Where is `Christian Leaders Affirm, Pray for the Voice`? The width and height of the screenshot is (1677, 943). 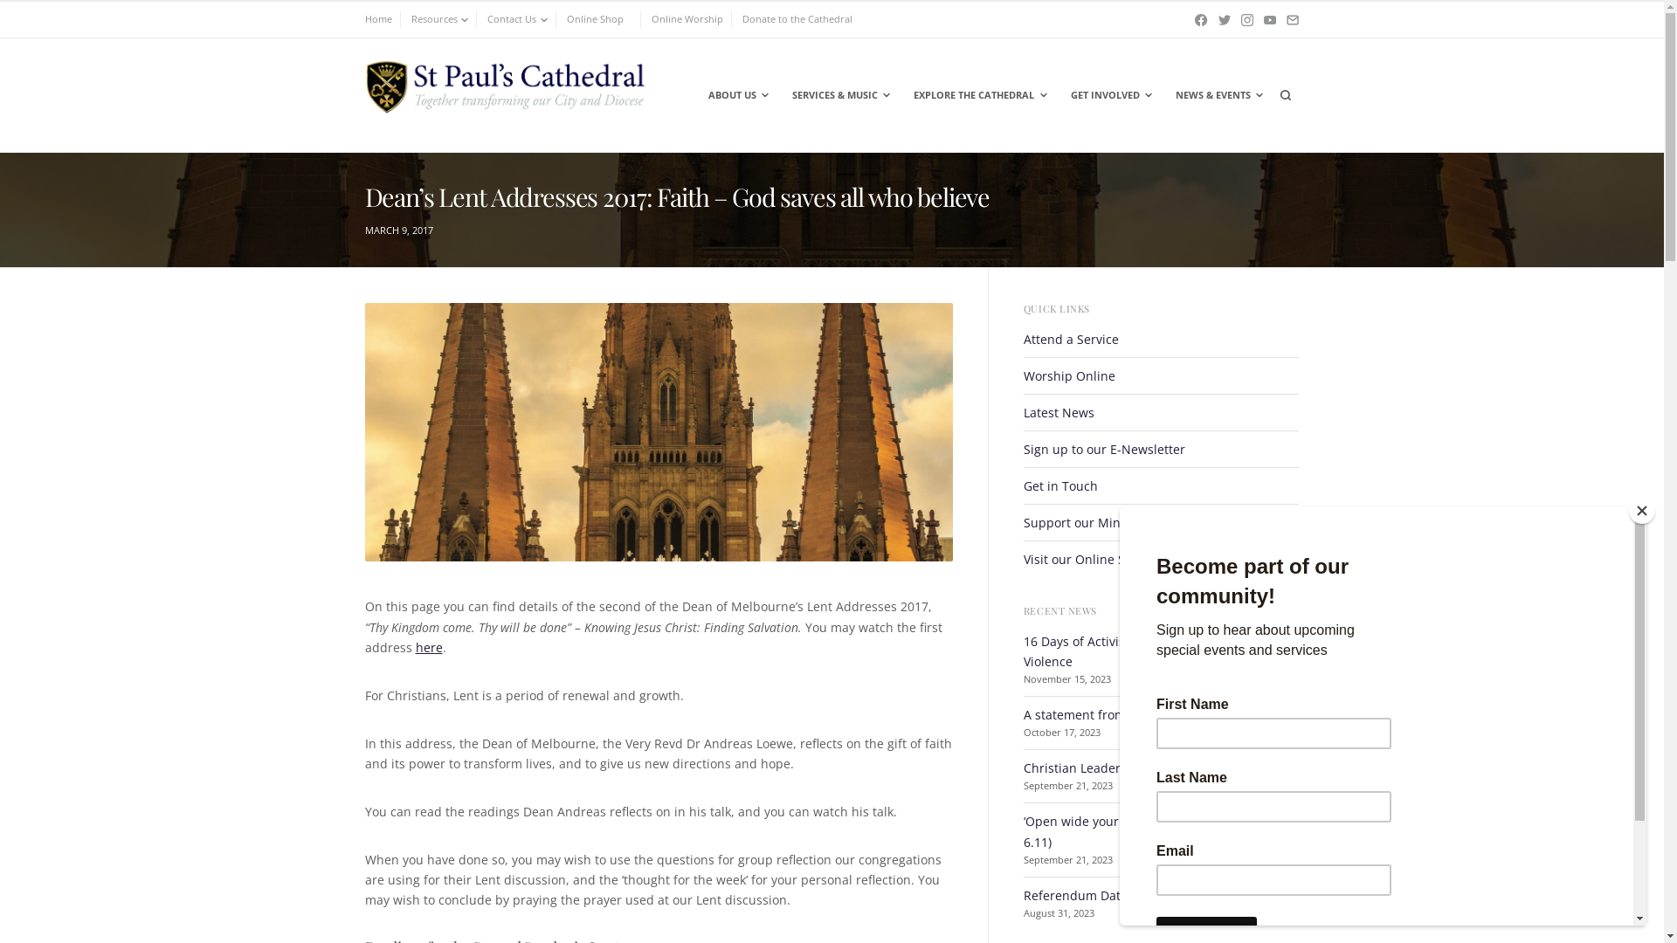 Christian Leaders Affirm, Pray for the Voice is located at coordinates (1149, 768).